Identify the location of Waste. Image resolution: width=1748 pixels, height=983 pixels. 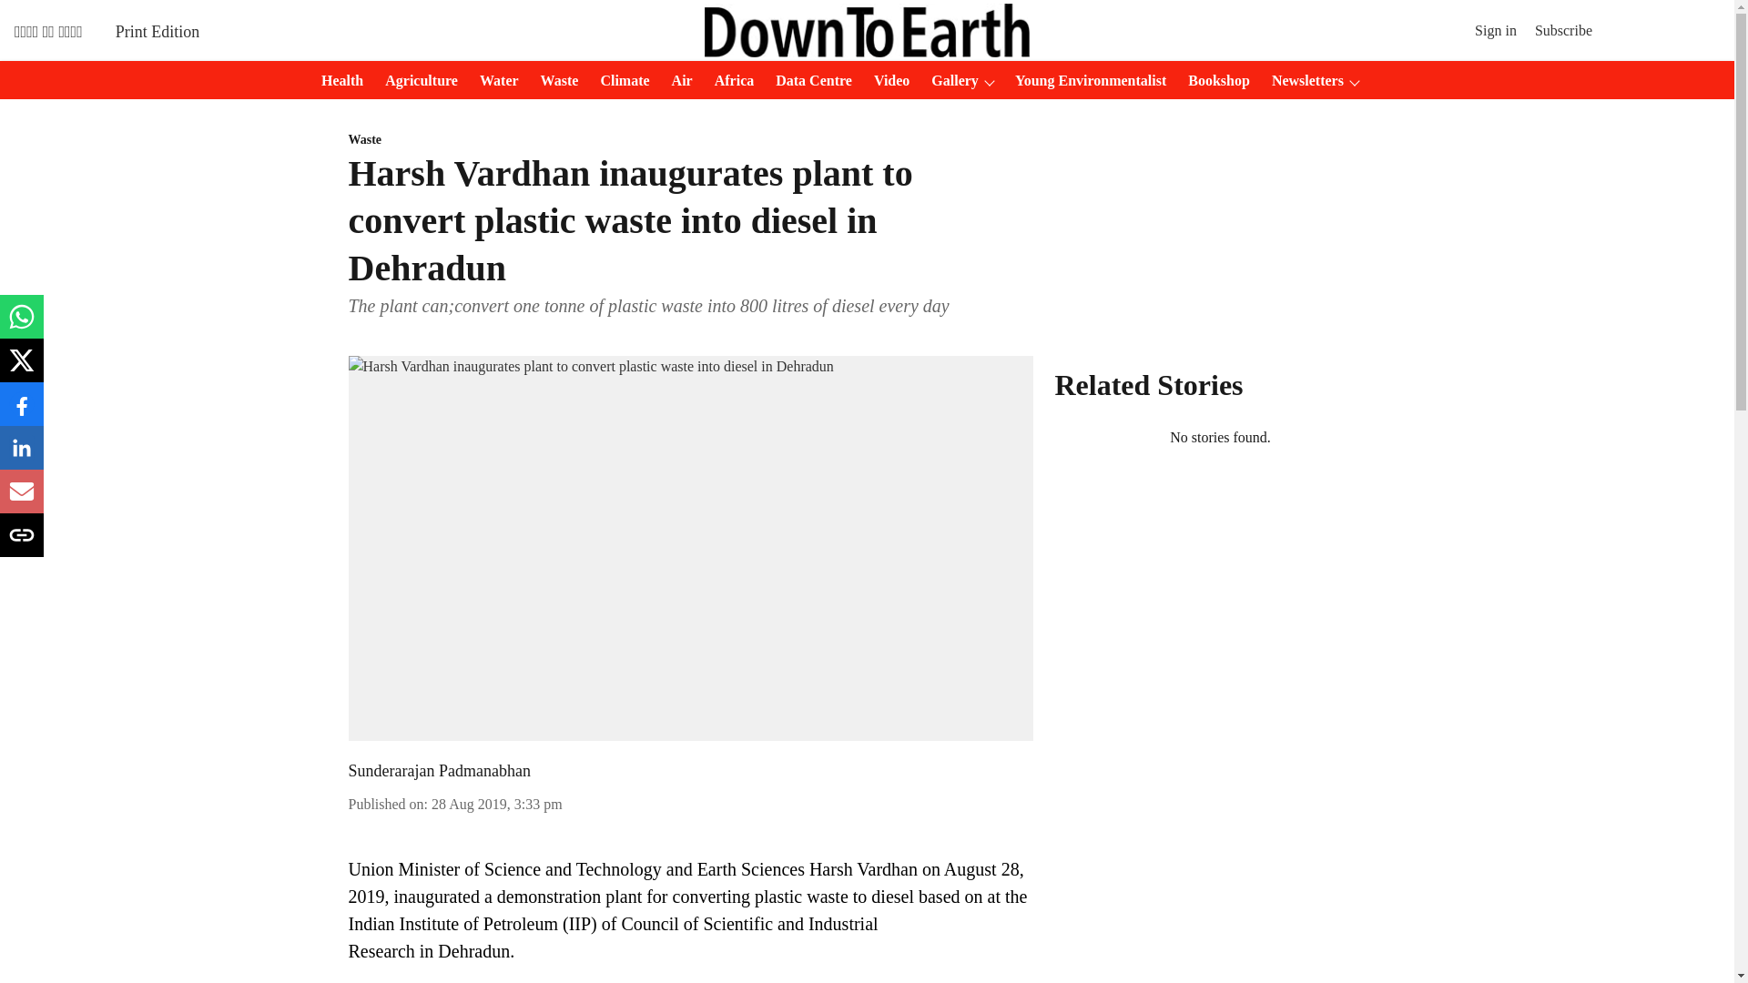
(554, 81).